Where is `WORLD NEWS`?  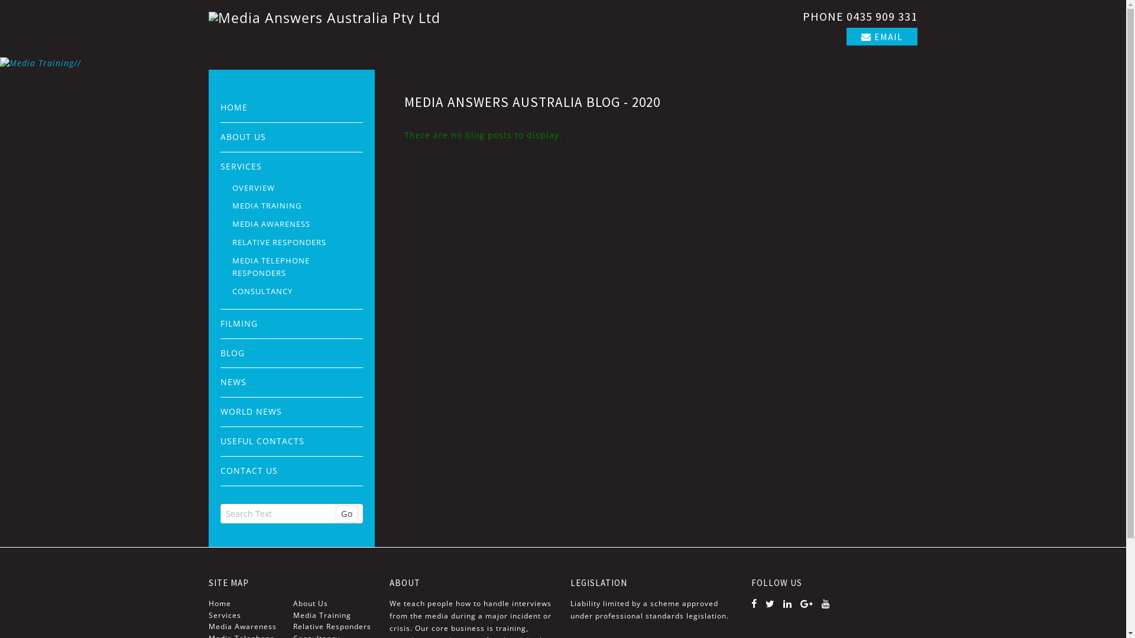 WORLD NEWS is located at coordinates (292, 412).